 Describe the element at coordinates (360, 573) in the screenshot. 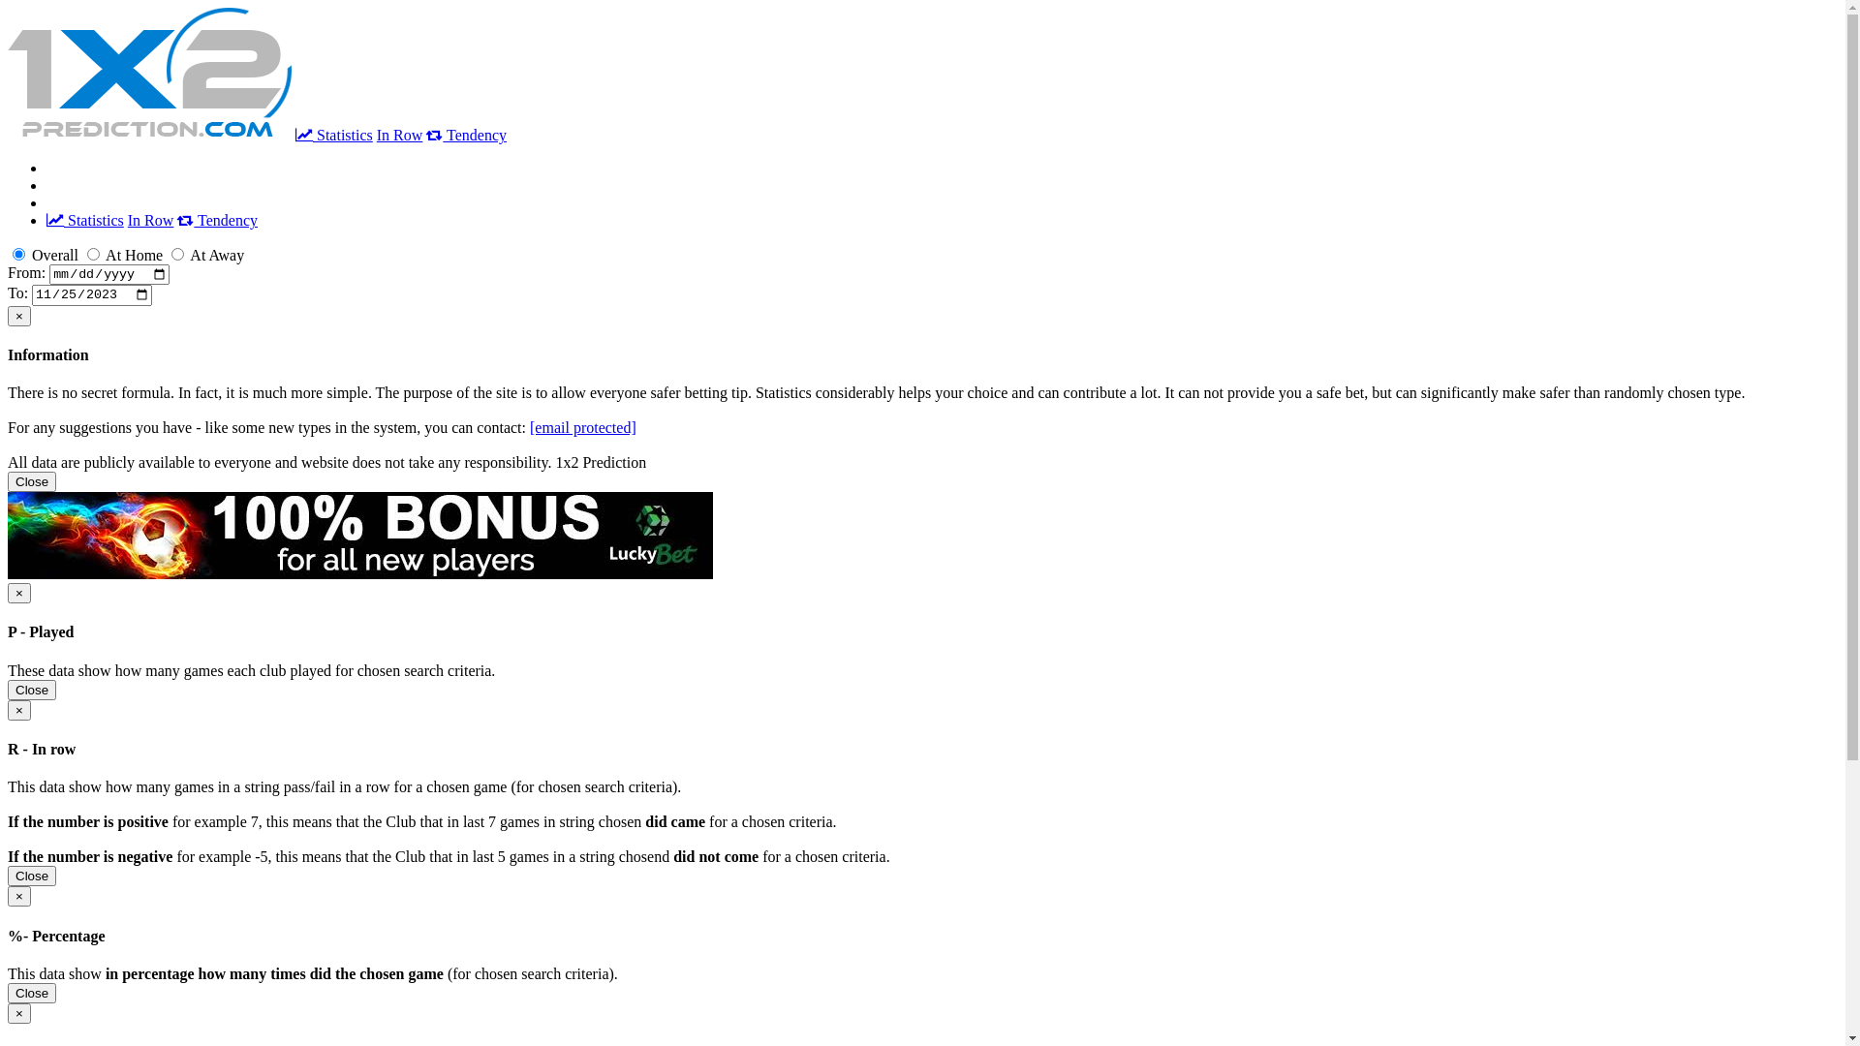

I see `Lucky Bet` at that location.